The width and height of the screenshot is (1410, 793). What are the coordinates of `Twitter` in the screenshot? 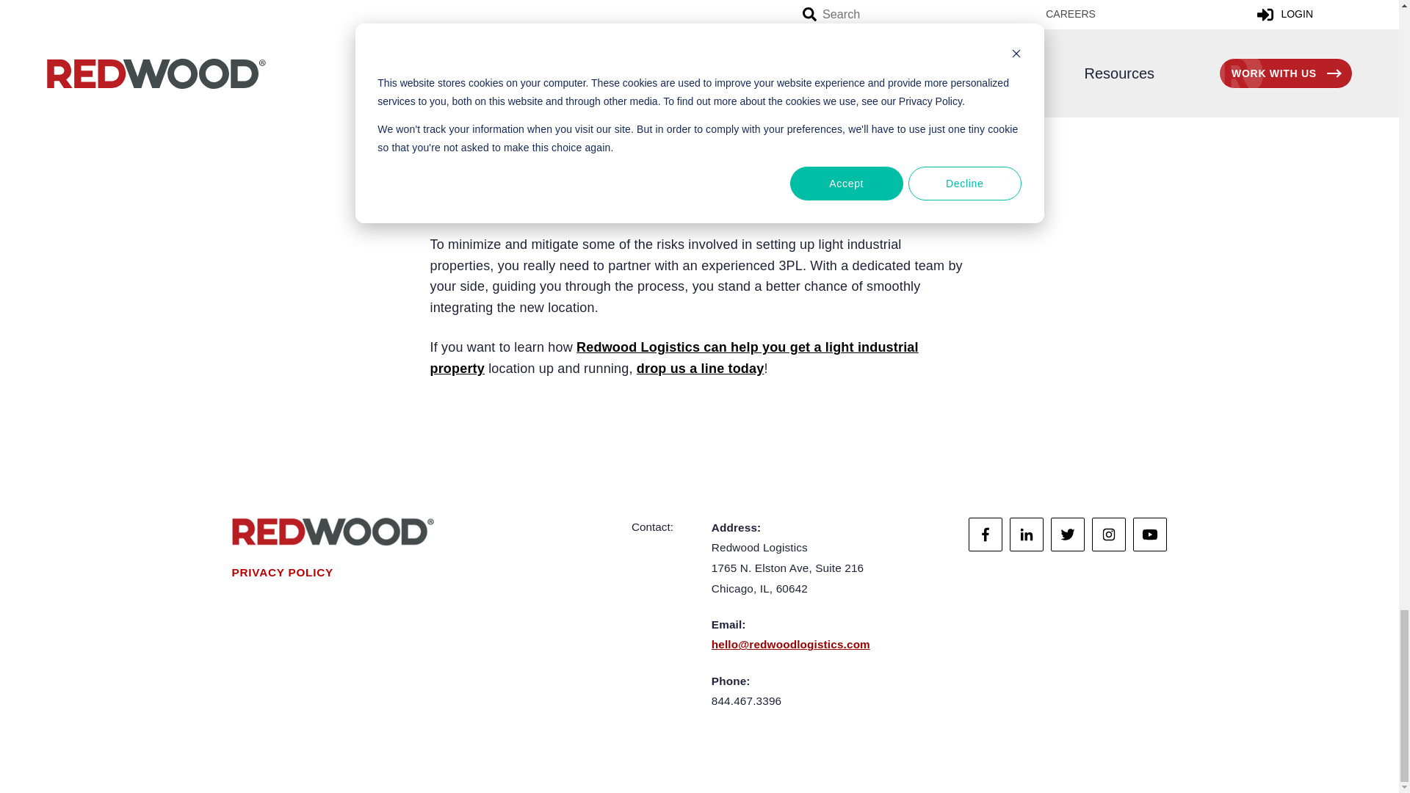 It's located at (1067, 535).